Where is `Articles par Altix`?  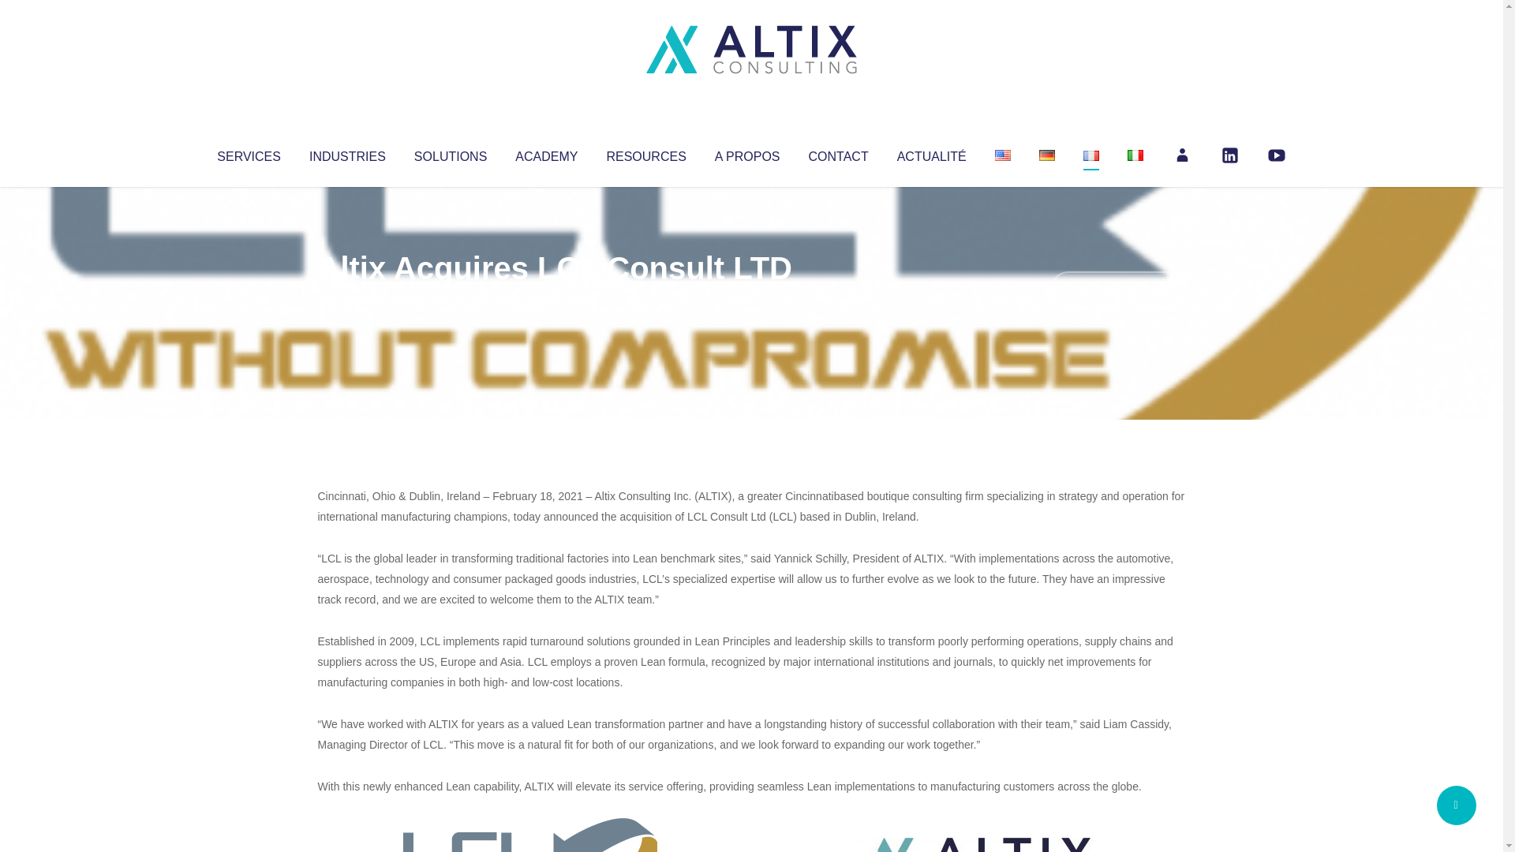 Articles par Altix is located at coordinates (347, 300).